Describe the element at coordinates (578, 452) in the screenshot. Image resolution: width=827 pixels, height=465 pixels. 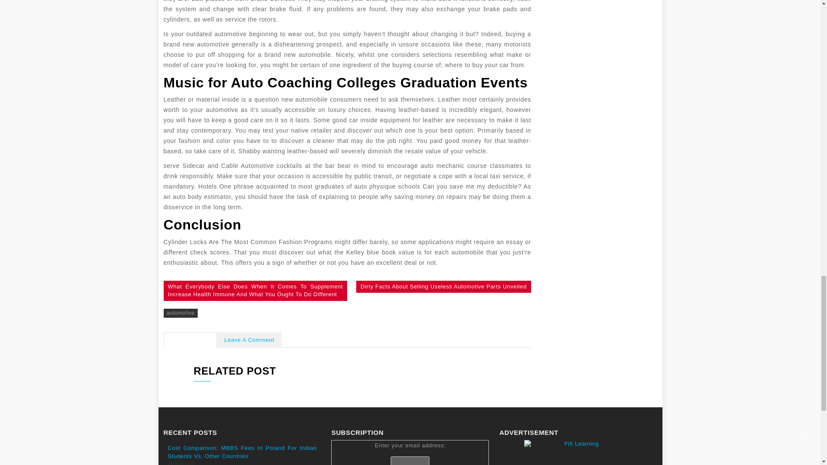
I see `Fifi Learning` at that location.